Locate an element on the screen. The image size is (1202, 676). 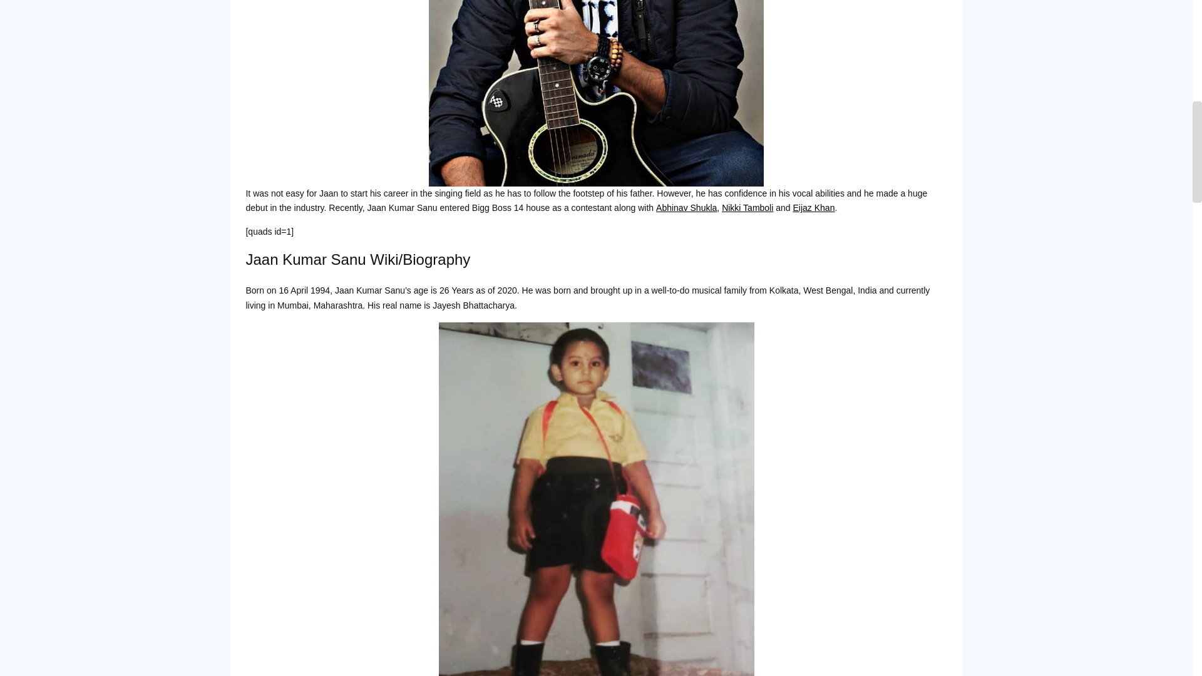
Nikki Tamboli is located at coordinates (747, 208).